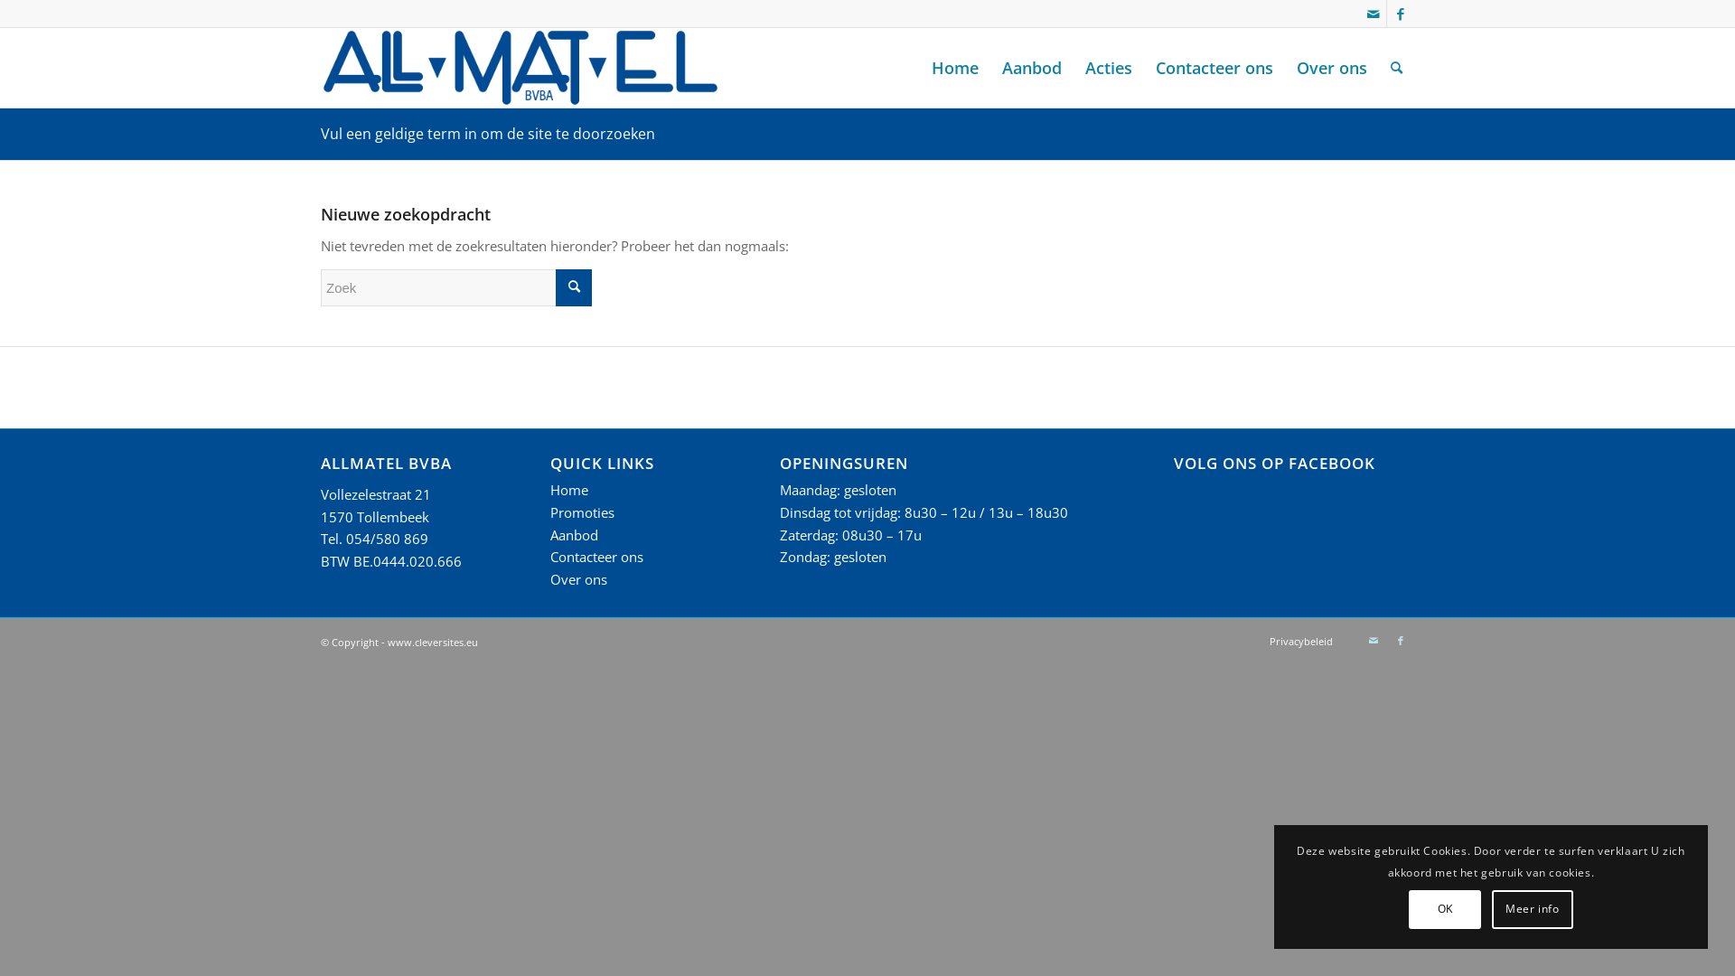 Image resolution: width=1735 pixels, height=976 pixels. What do you see at coordinates (1109, 68) in the screenshot?
I see `Acties` at bounding box center [1109, 68].